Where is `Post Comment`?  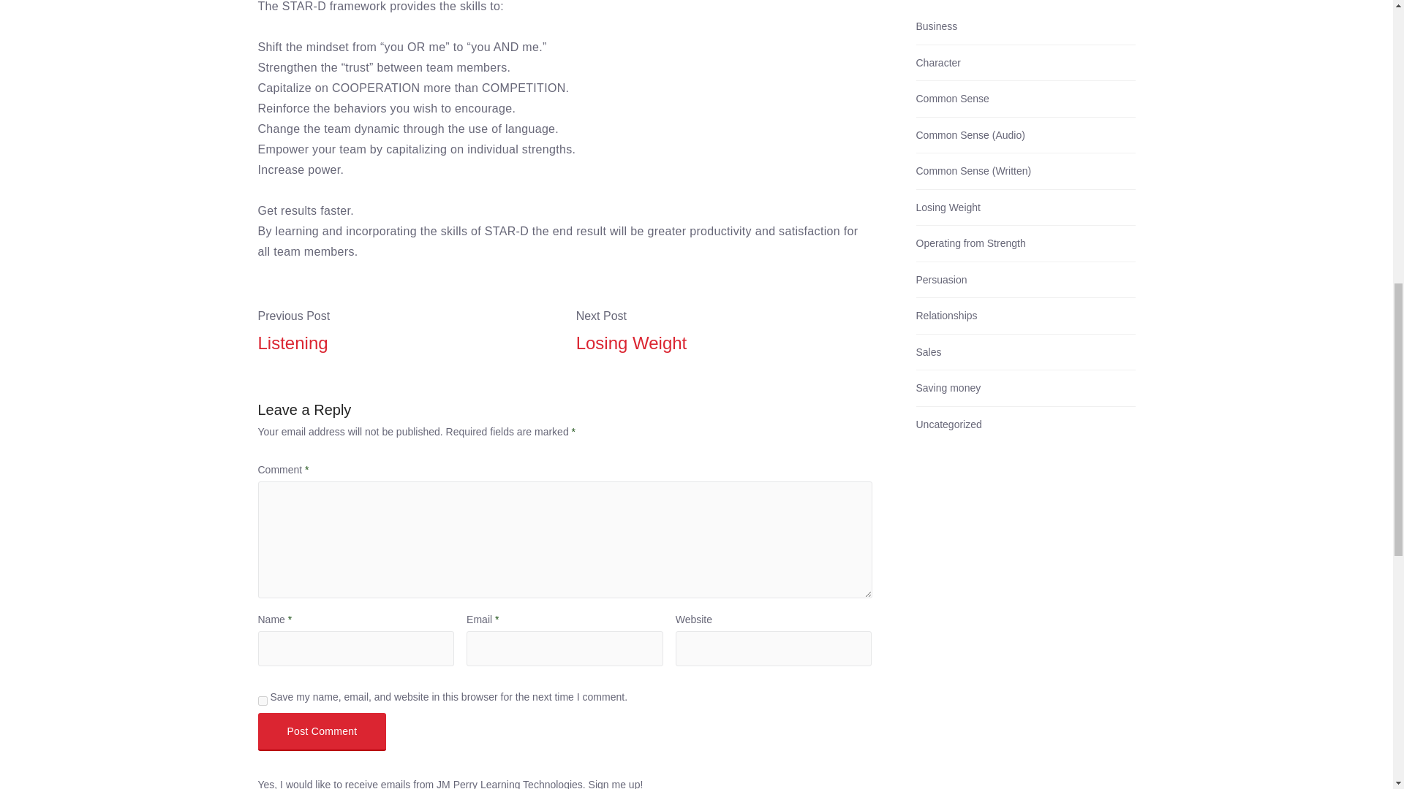 Post Comment is located at coordinates (322, 732).